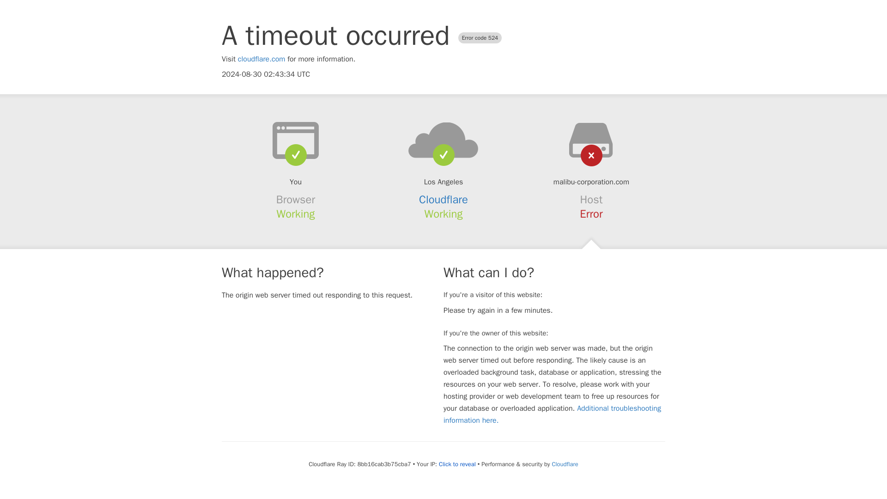 The image size is (887, 499). Describe the element at coordinates (457, 464) in the screenshot. I see `Click to reveal` at that location.